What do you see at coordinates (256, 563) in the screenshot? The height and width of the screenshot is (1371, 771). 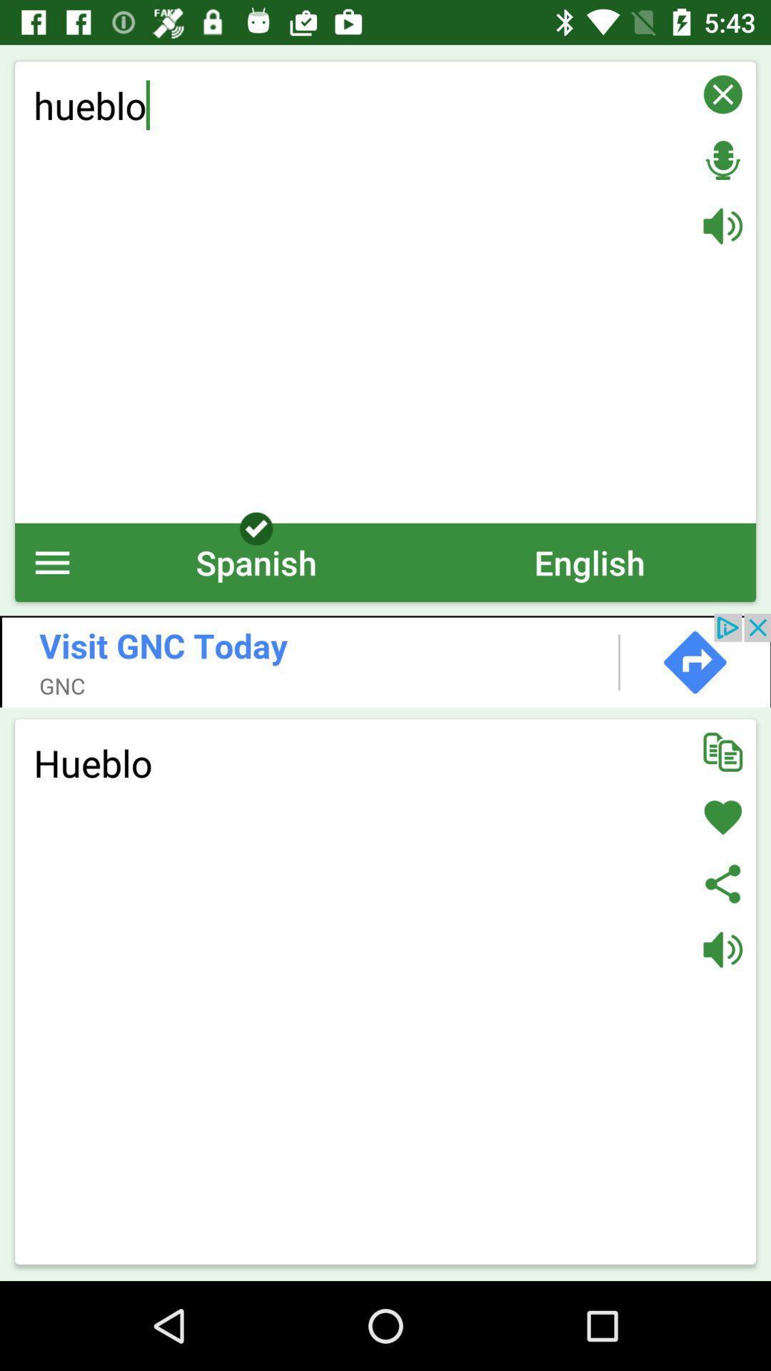 I see `open the item below hueblo` at bounding box center [256, 563].